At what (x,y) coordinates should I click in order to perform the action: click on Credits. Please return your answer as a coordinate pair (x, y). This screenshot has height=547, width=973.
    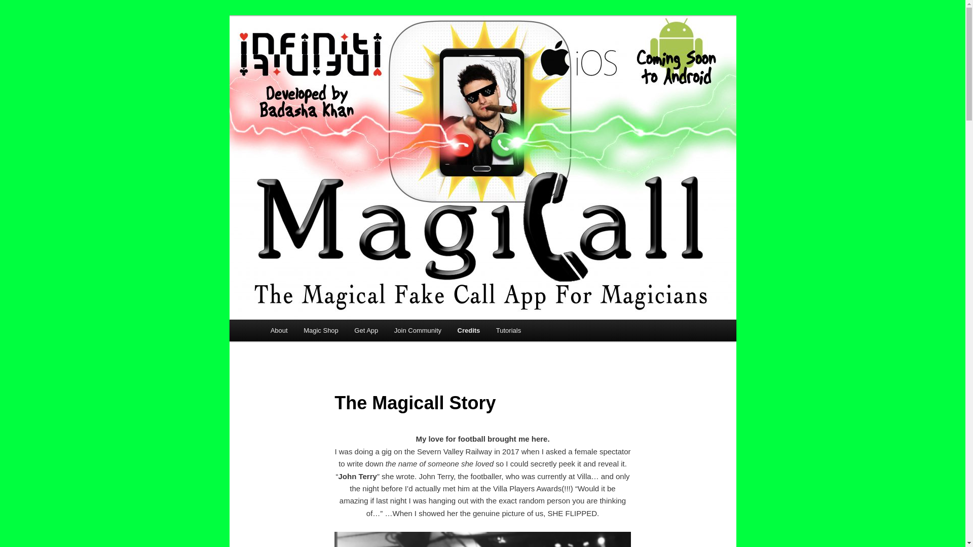
    Looking at the image, I should click on (469, 330).